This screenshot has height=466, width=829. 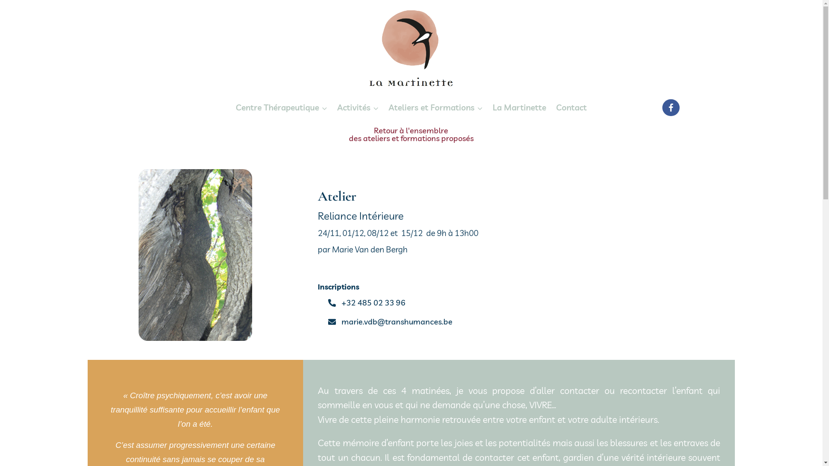 I want to click on +32 485 02 33 96, so click(x=367, y=304).